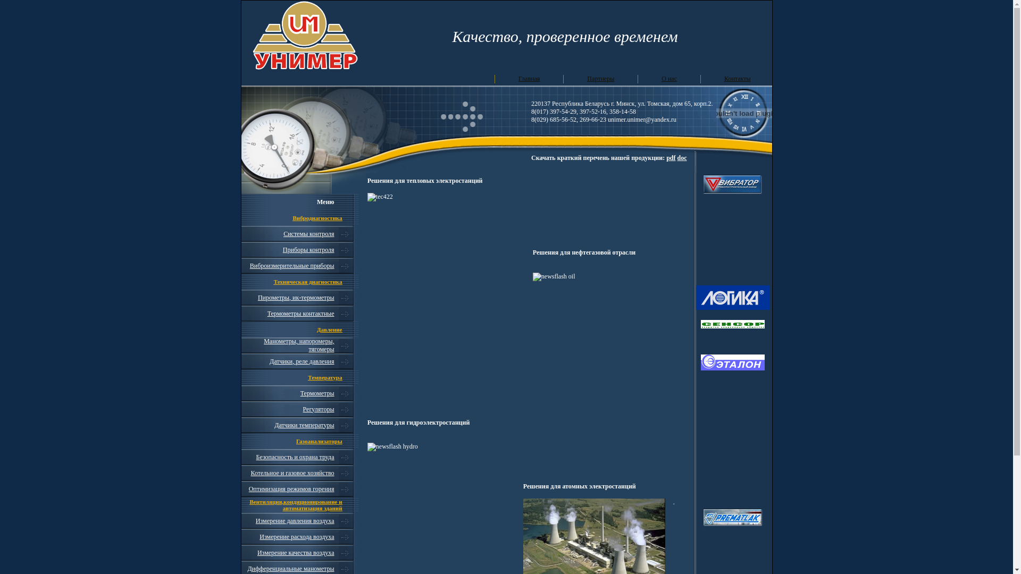  Describe the element at coordinates (671, 158) in the screenshot. I see `pdf` at that location.